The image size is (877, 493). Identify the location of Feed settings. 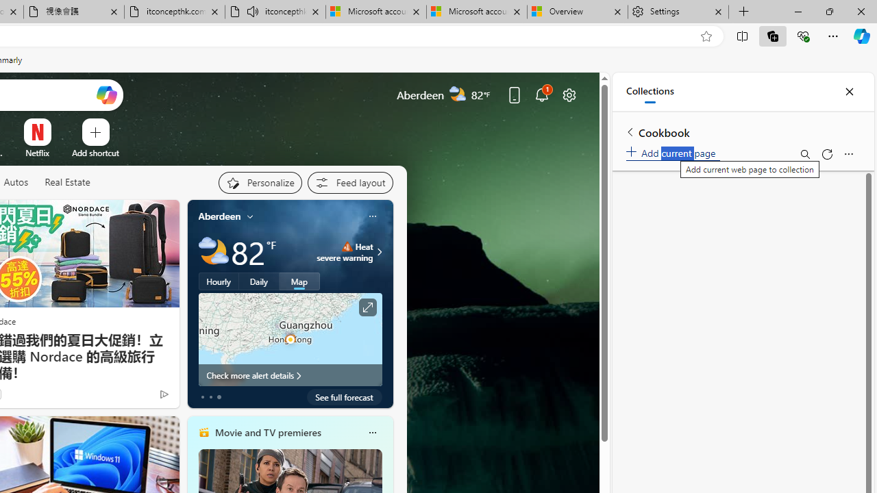
(349, 182).